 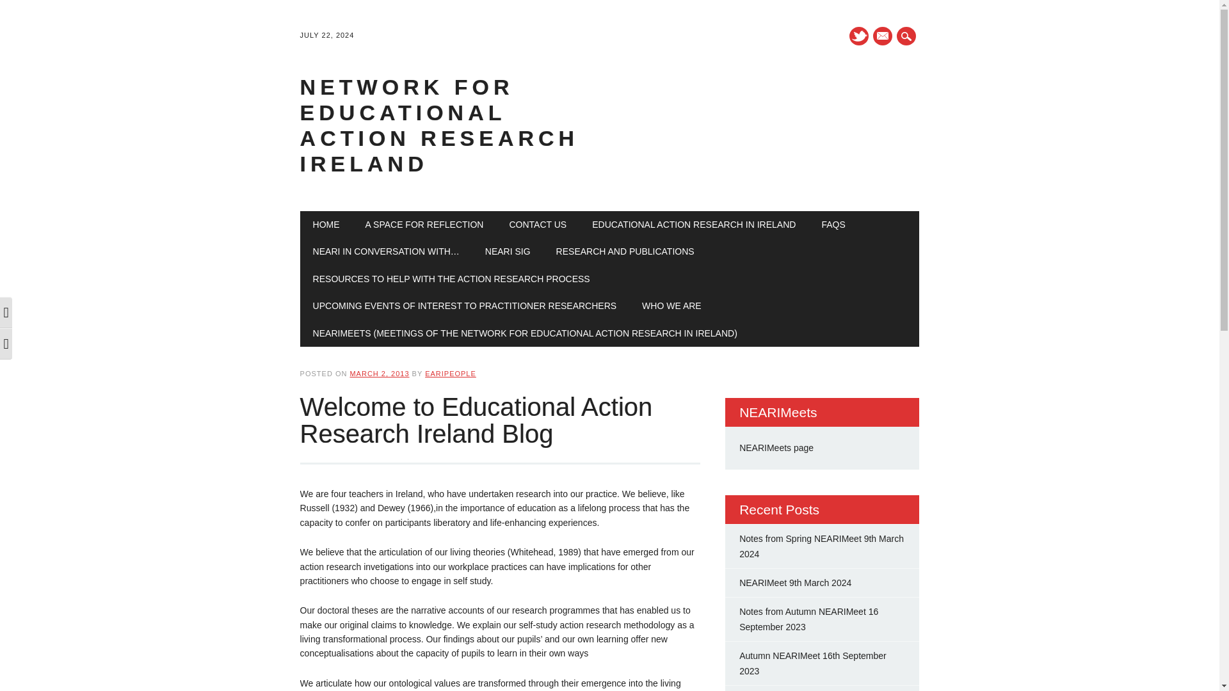 What do you see at coordinates (859, 36) in the screenshot?
I see `Twitter` at bounding box center [859, 36].